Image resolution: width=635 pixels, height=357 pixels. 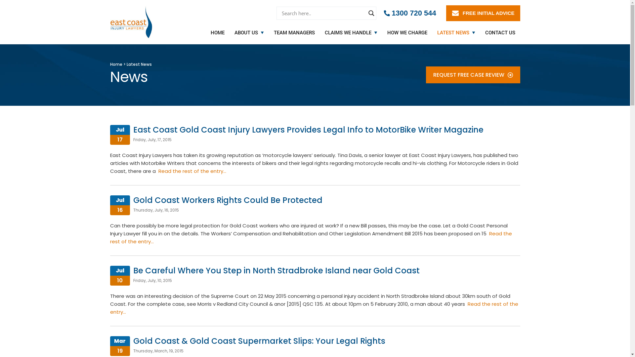 What do you see at coordinates (453, 33) in the screenshot?
I see `LATEST NEWS` at bounding box center [453, 33].